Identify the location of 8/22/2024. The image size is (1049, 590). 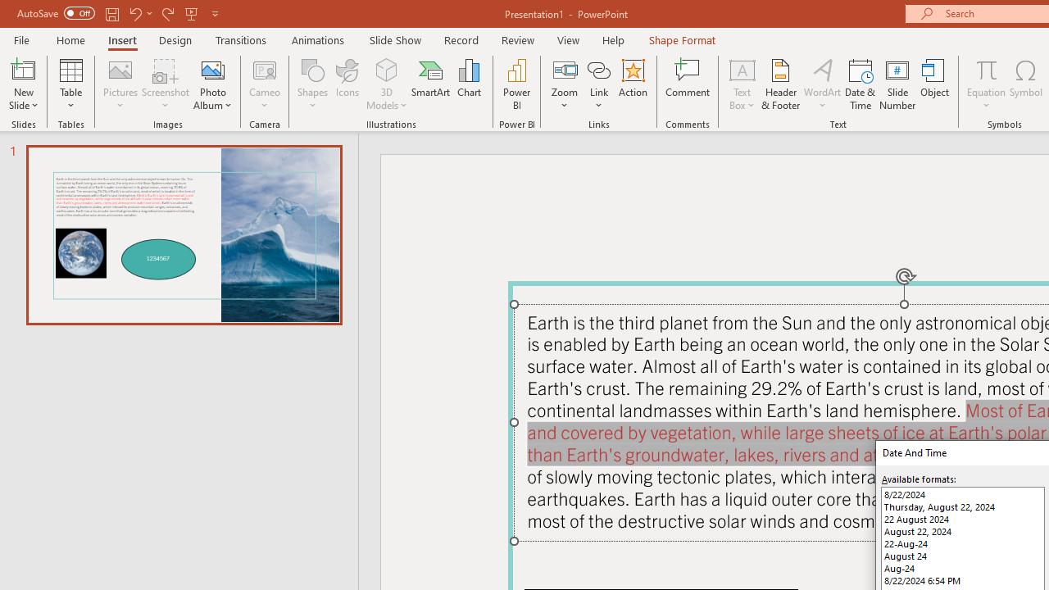
(962, 495).